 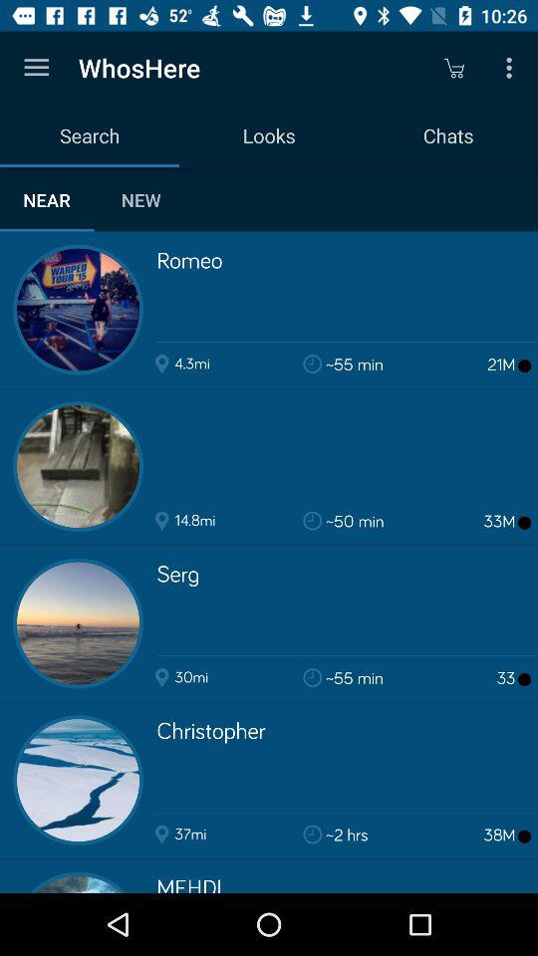 What do you see at coordinates (454, 68) in the screenshot?
I see `choose item to the right of the looks icon` at bounding box center [454, 68].